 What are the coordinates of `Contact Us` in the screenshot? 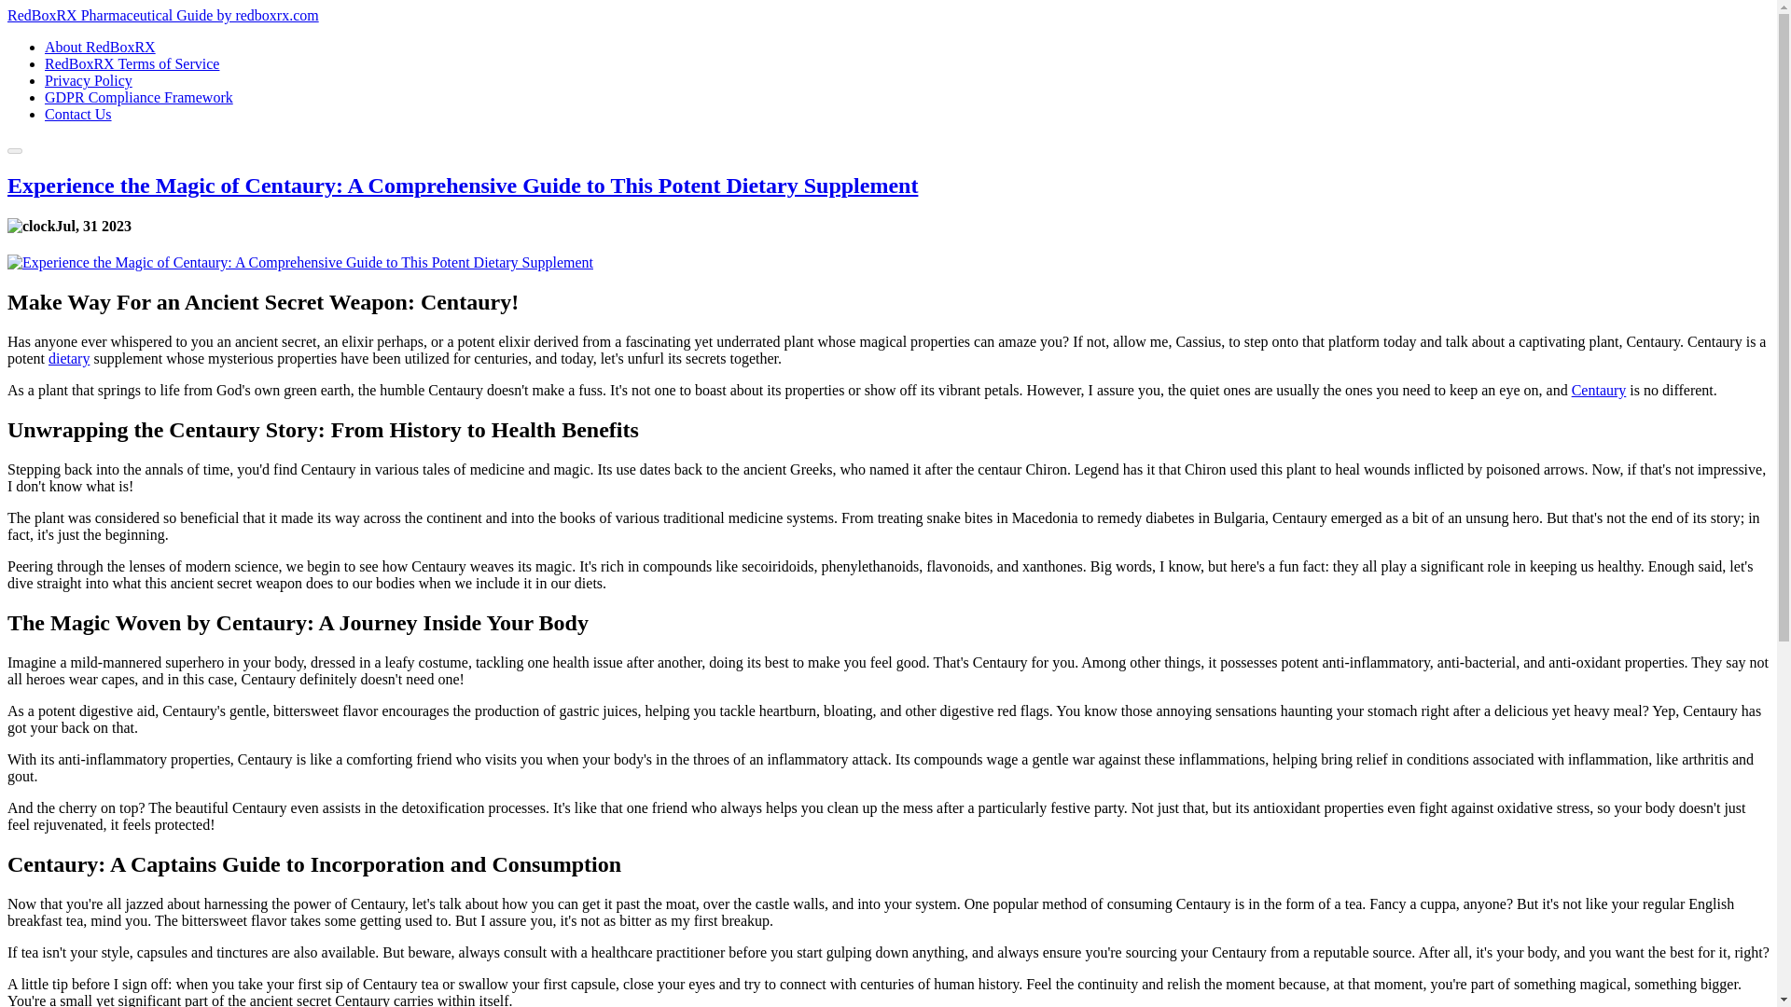 It's located at (78, 114).